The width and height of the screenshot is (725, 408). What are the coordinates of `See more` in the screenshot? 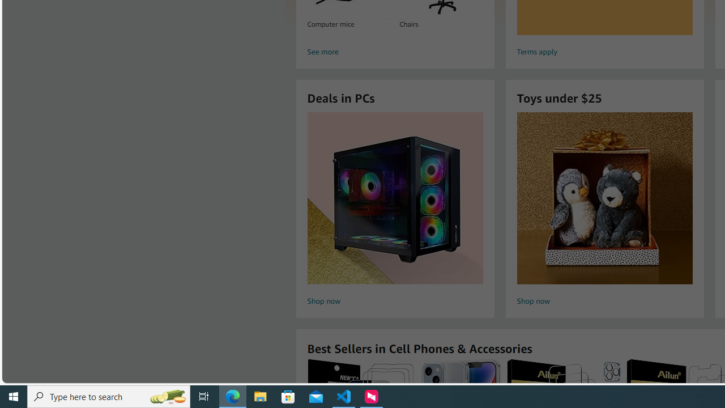 It's located at (394, 52).